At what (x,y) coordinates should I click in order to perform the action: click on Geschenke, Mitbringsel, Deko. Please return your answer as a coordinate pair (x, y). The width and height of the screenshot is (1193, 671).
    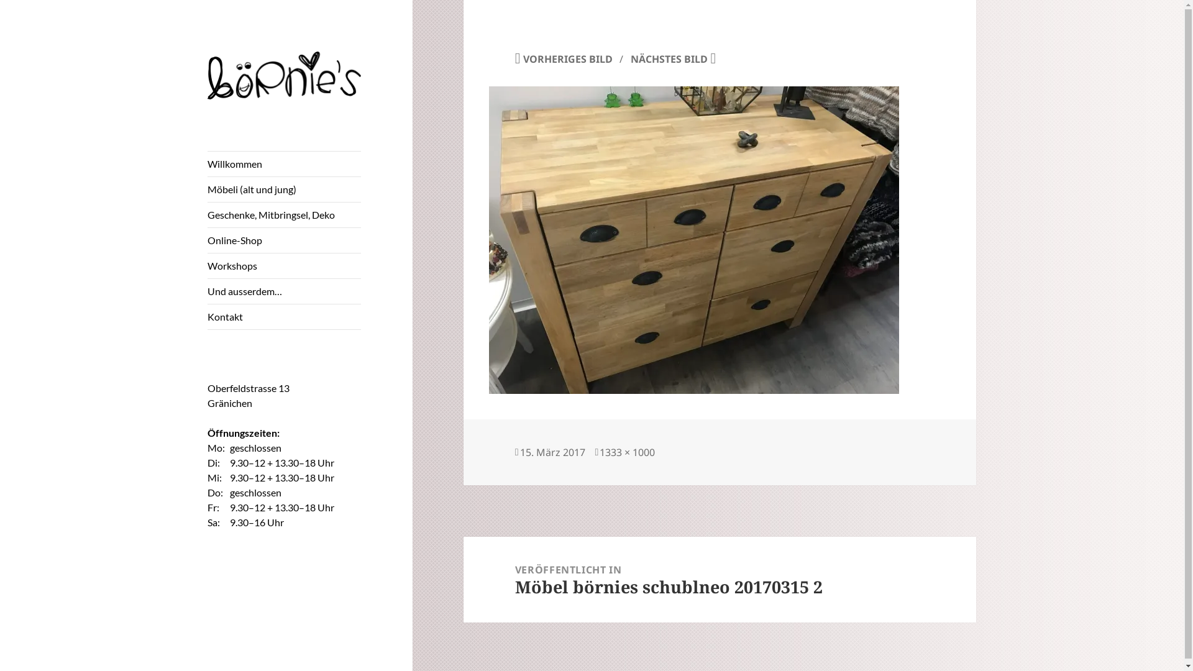
    Looking at the image, I should click on (285, 215).